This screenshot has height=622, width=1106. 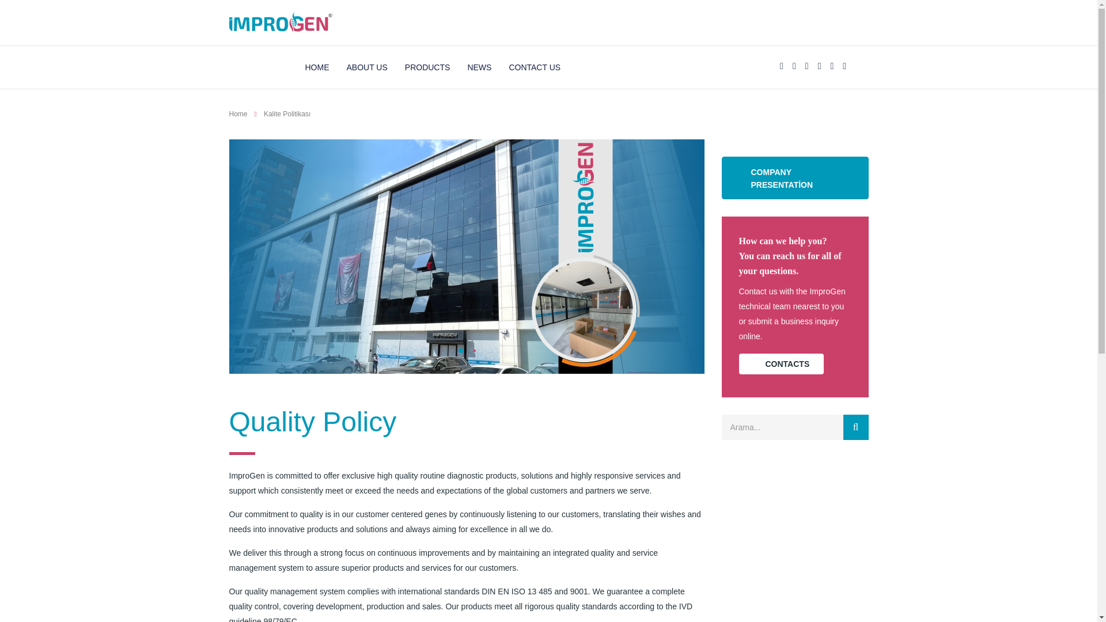 What do you see at coordinates (794, 177) in the screenshot?
I see `ImproGen General Catalogue` at bounding box center [794, 177].